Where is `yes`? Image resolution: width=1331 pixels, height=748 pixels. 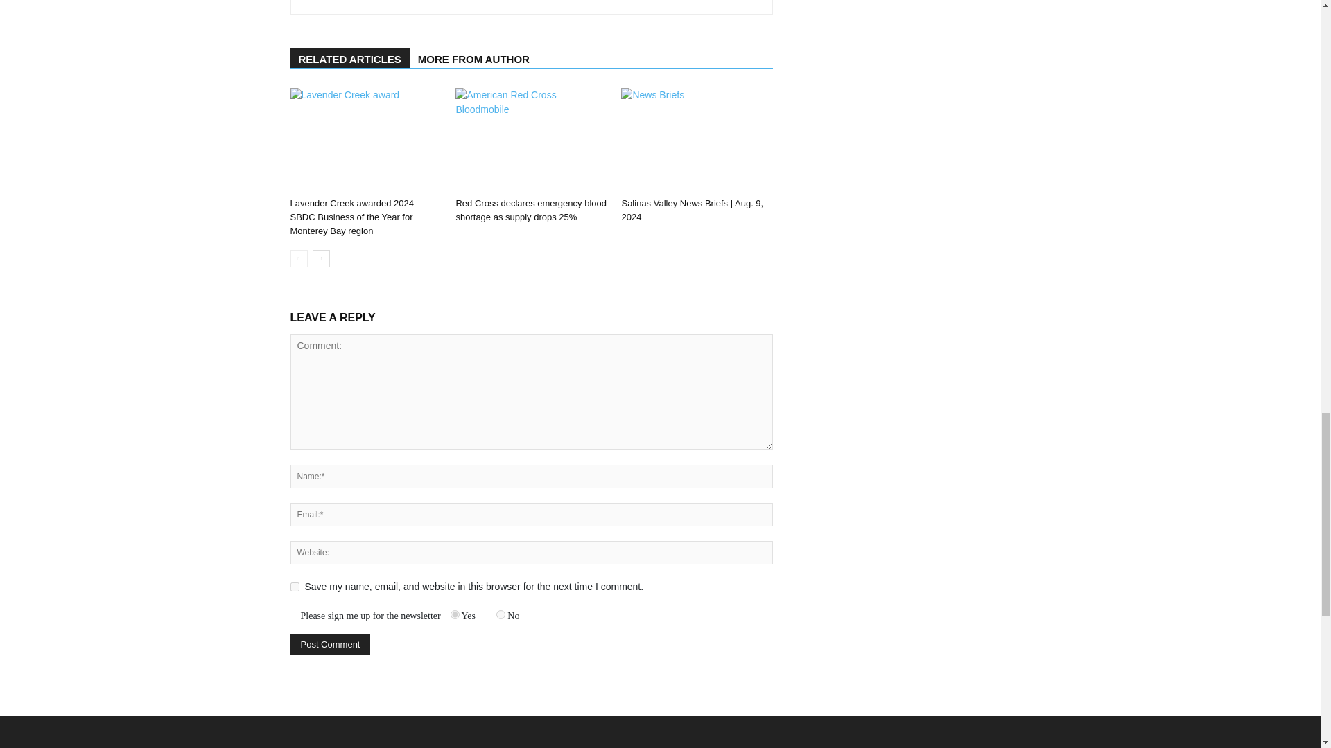 yes is located at coordinates (294, 587).